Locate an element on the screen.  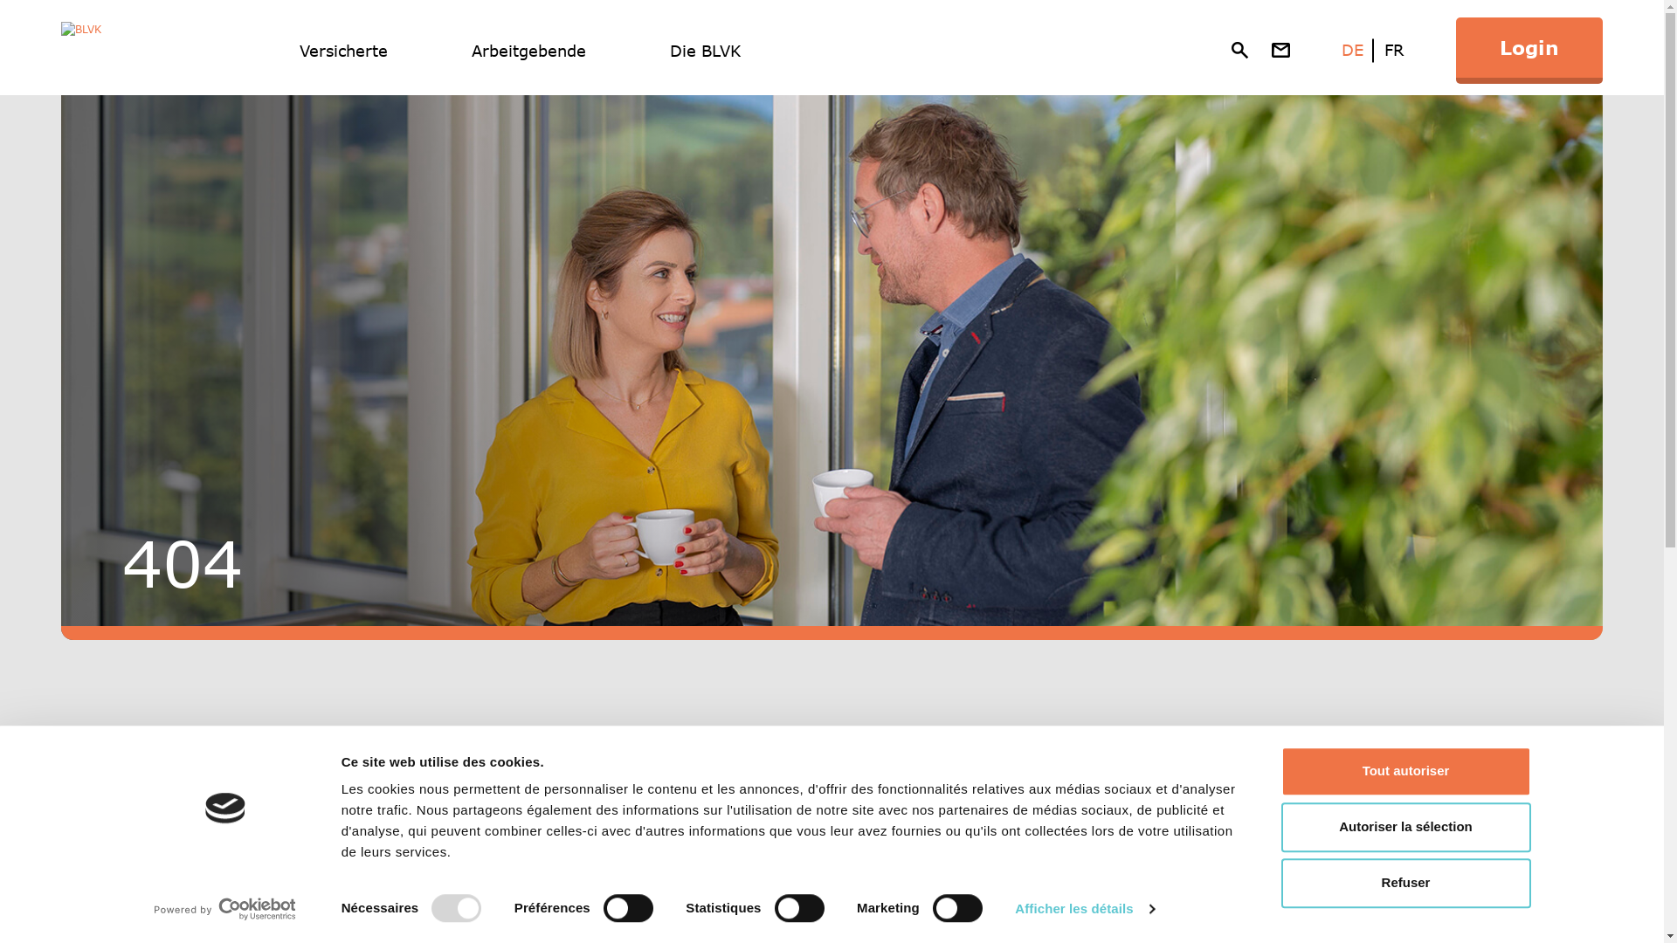
Die BLVK is located at coordinates (706, 51).